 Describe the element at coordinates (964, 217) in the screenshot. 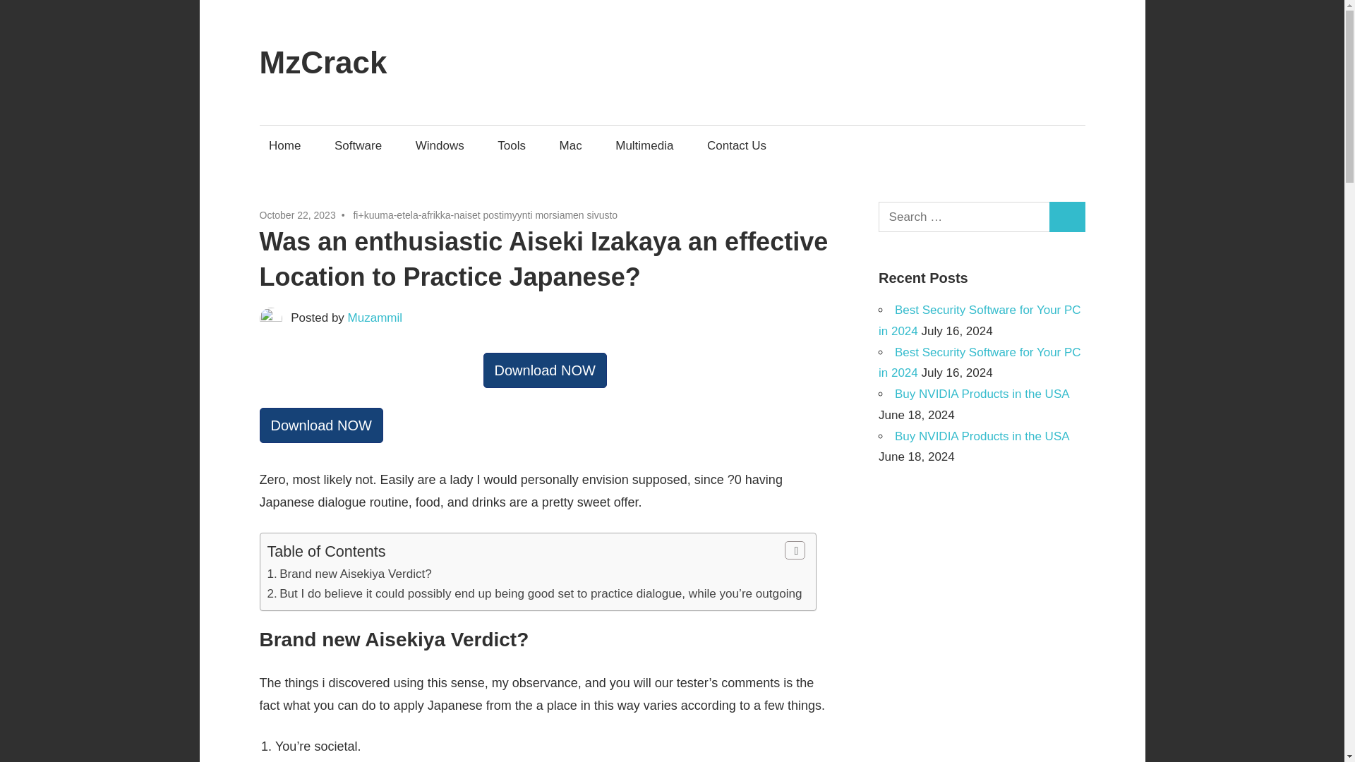

I see `Search for:` at that location.